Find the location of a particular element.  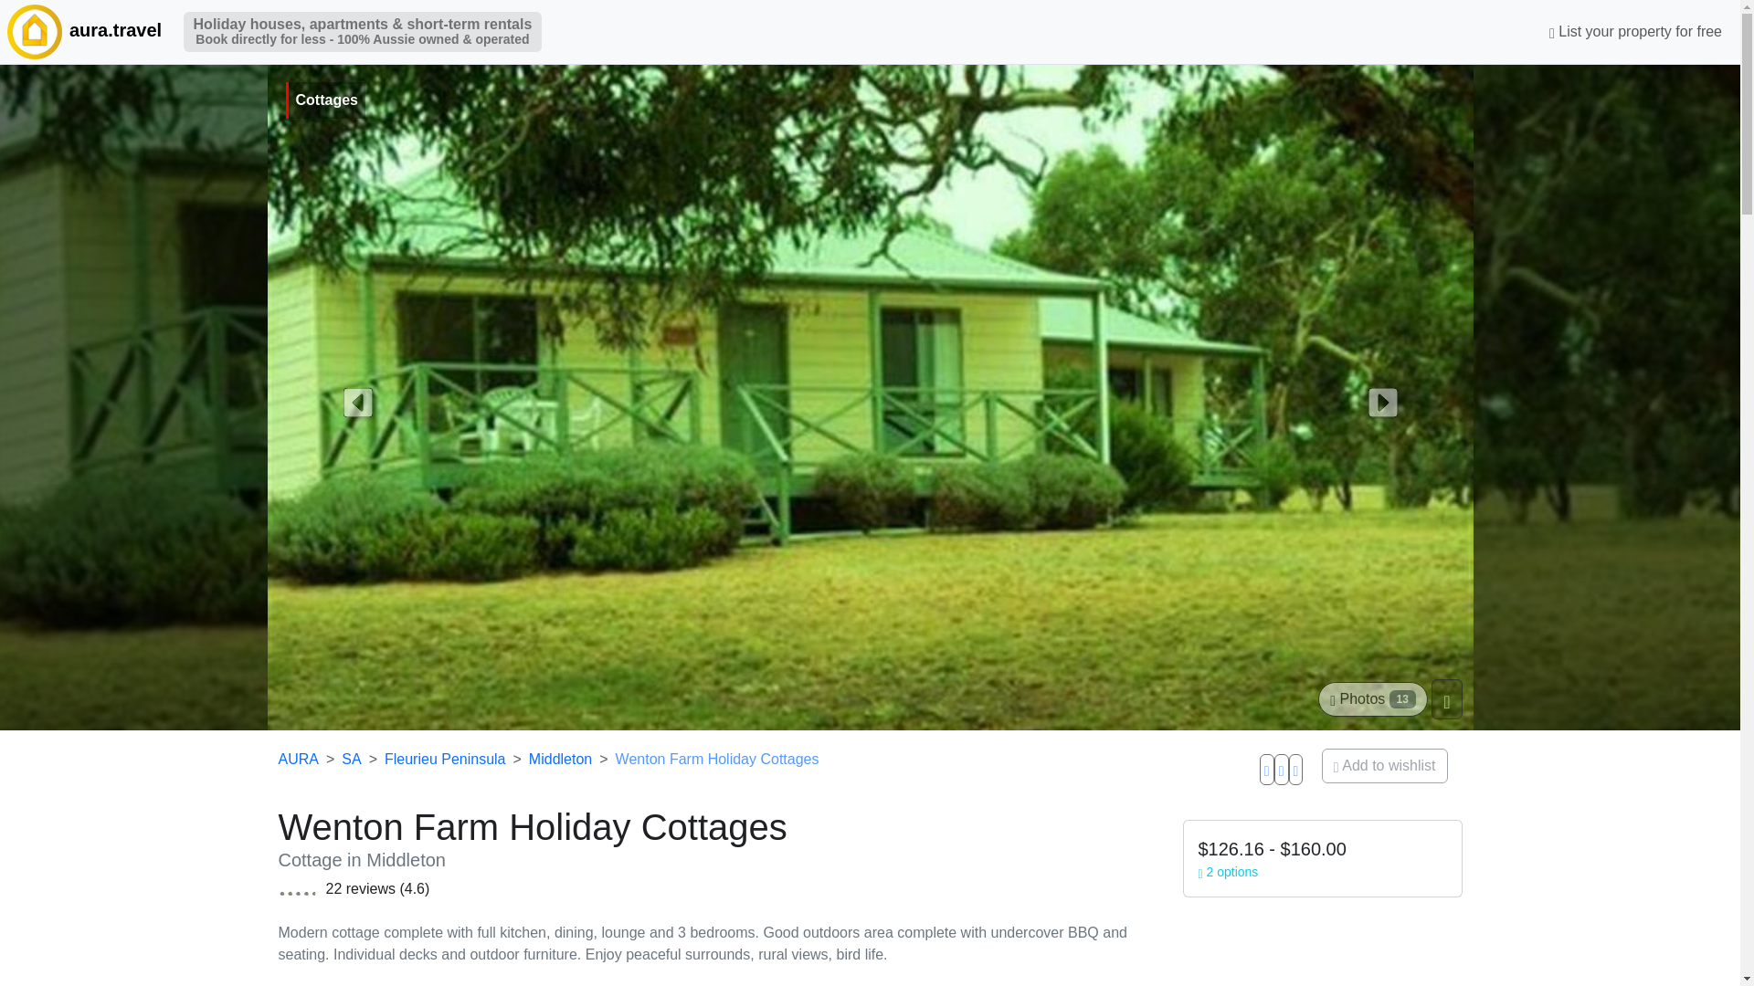

Holiday rentals is located at coordinates (86, 32).